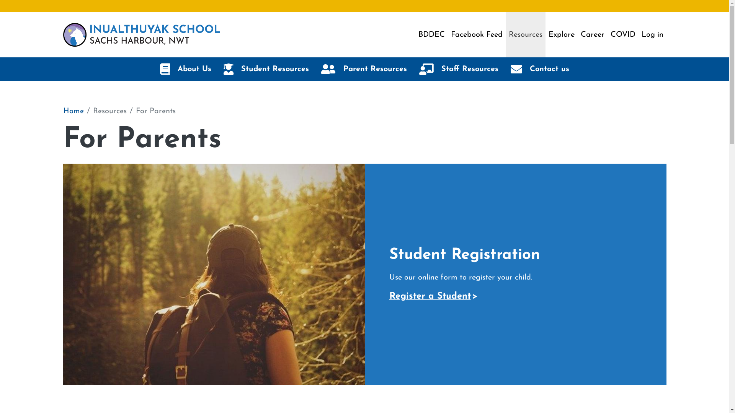 The image size is (735, 413). I want to click on Staff Resources, so click(459, 69).